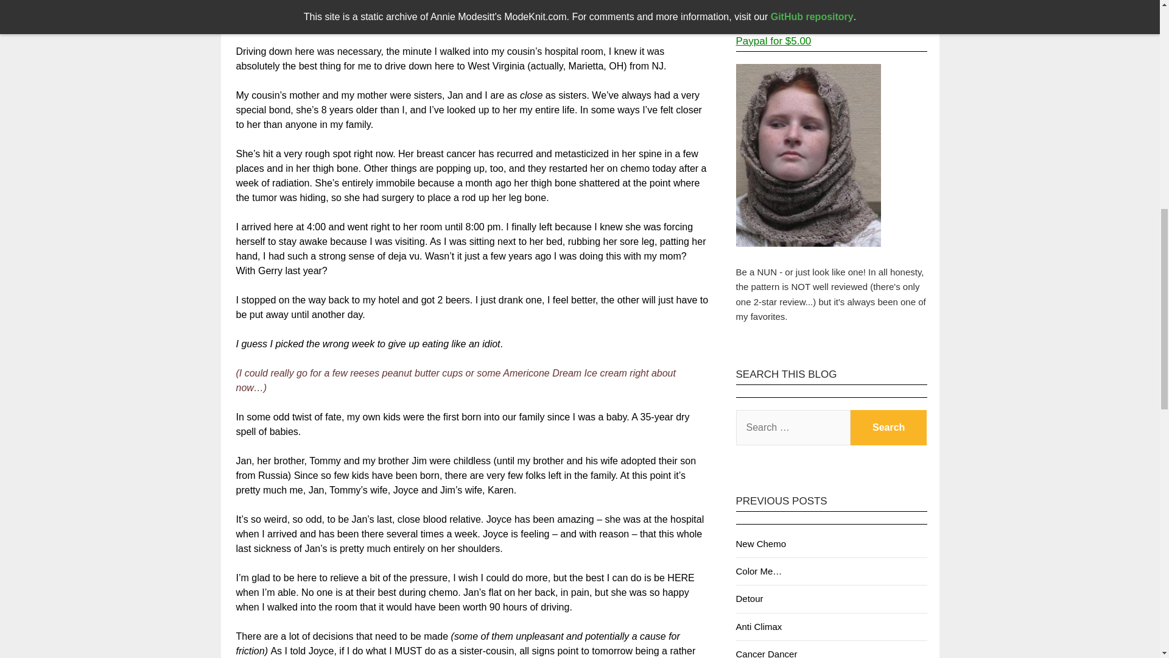 This screenshot has width=1169, height=658. What do you see at coordinates (759, 626) in the screenshot?
I see `Anti Climax` at bounding box center [759, 626].